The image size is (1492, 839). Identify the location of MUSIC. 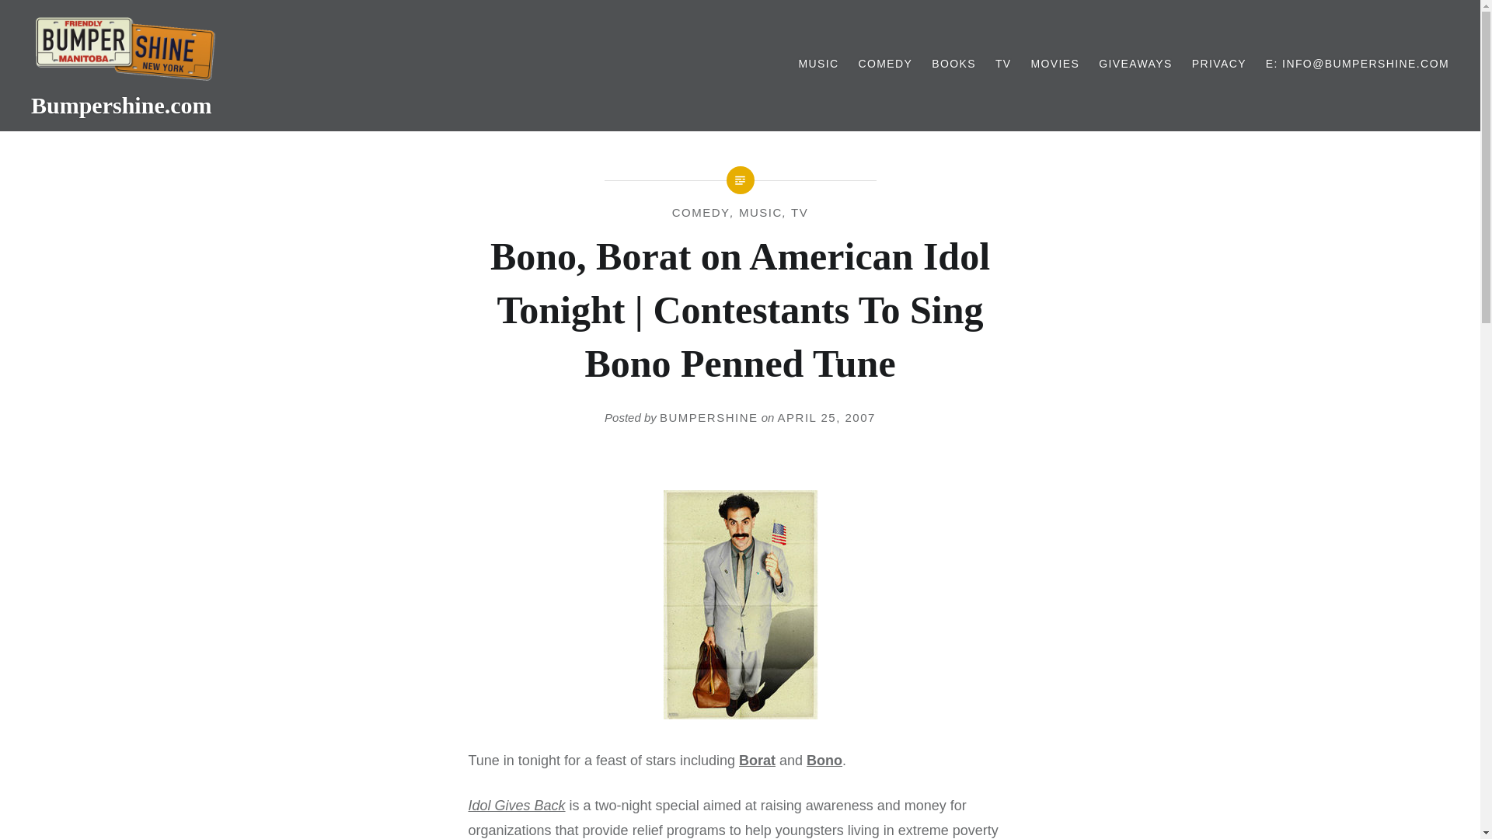
(818, 64).